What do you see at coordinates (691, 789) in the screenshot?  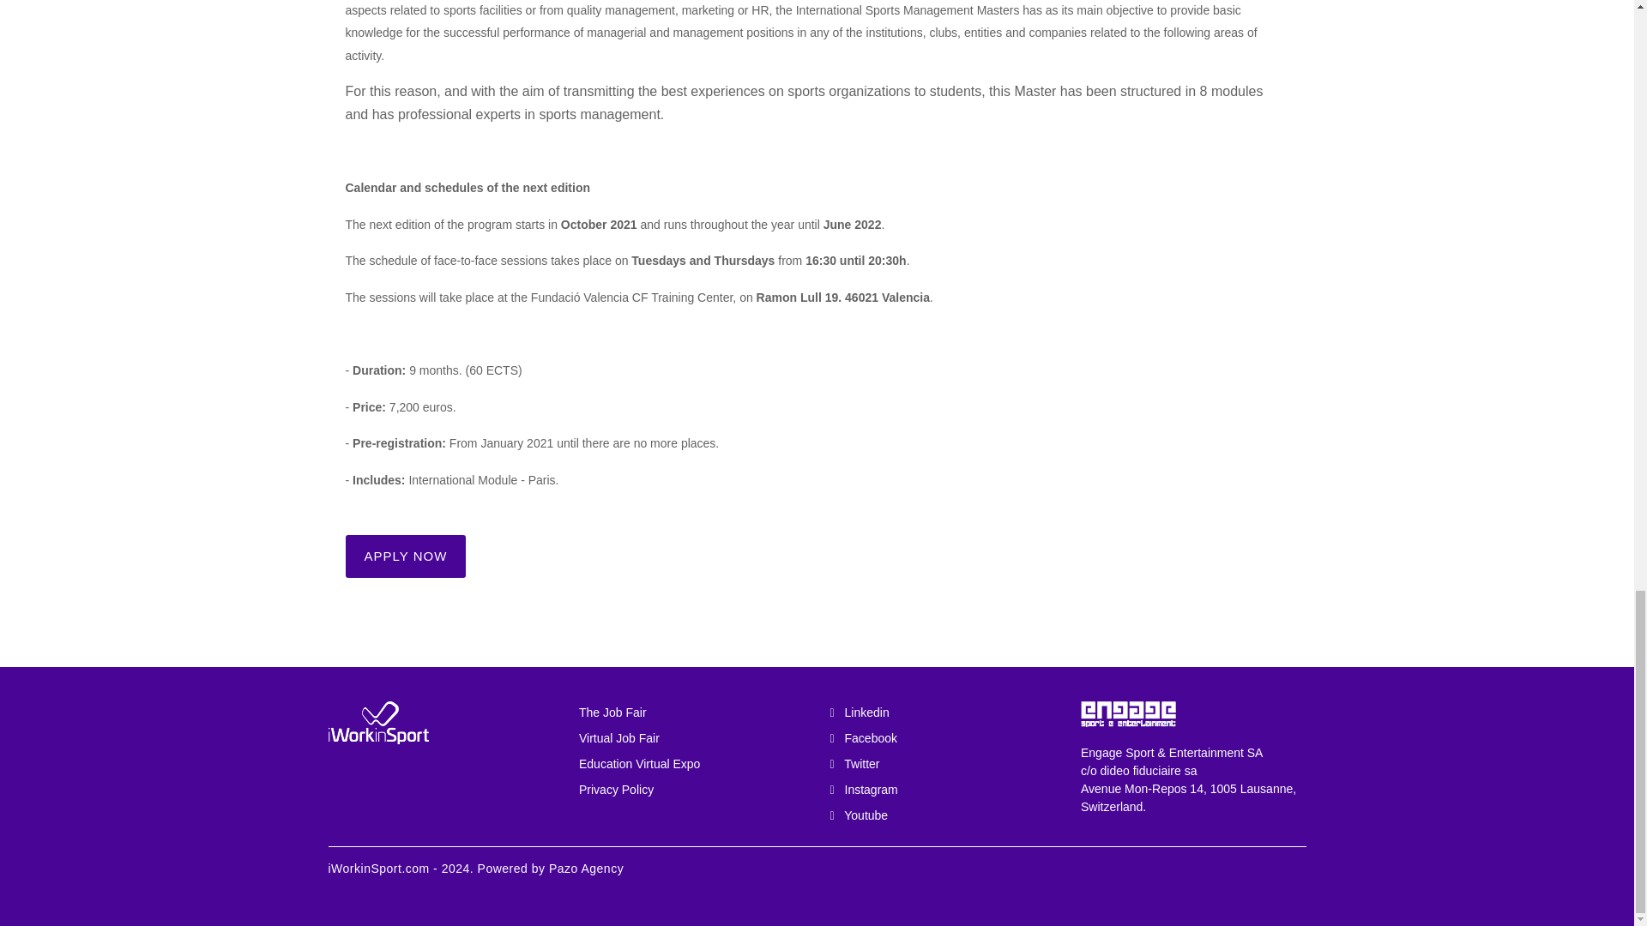 I see `Privacy Policy` at bounding box center [691, 789].